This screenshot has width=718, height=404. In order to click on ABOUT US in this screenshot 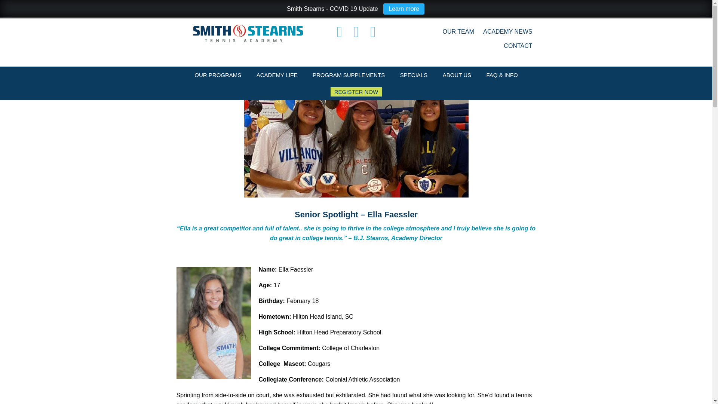, I will do `click(457, 75)`.